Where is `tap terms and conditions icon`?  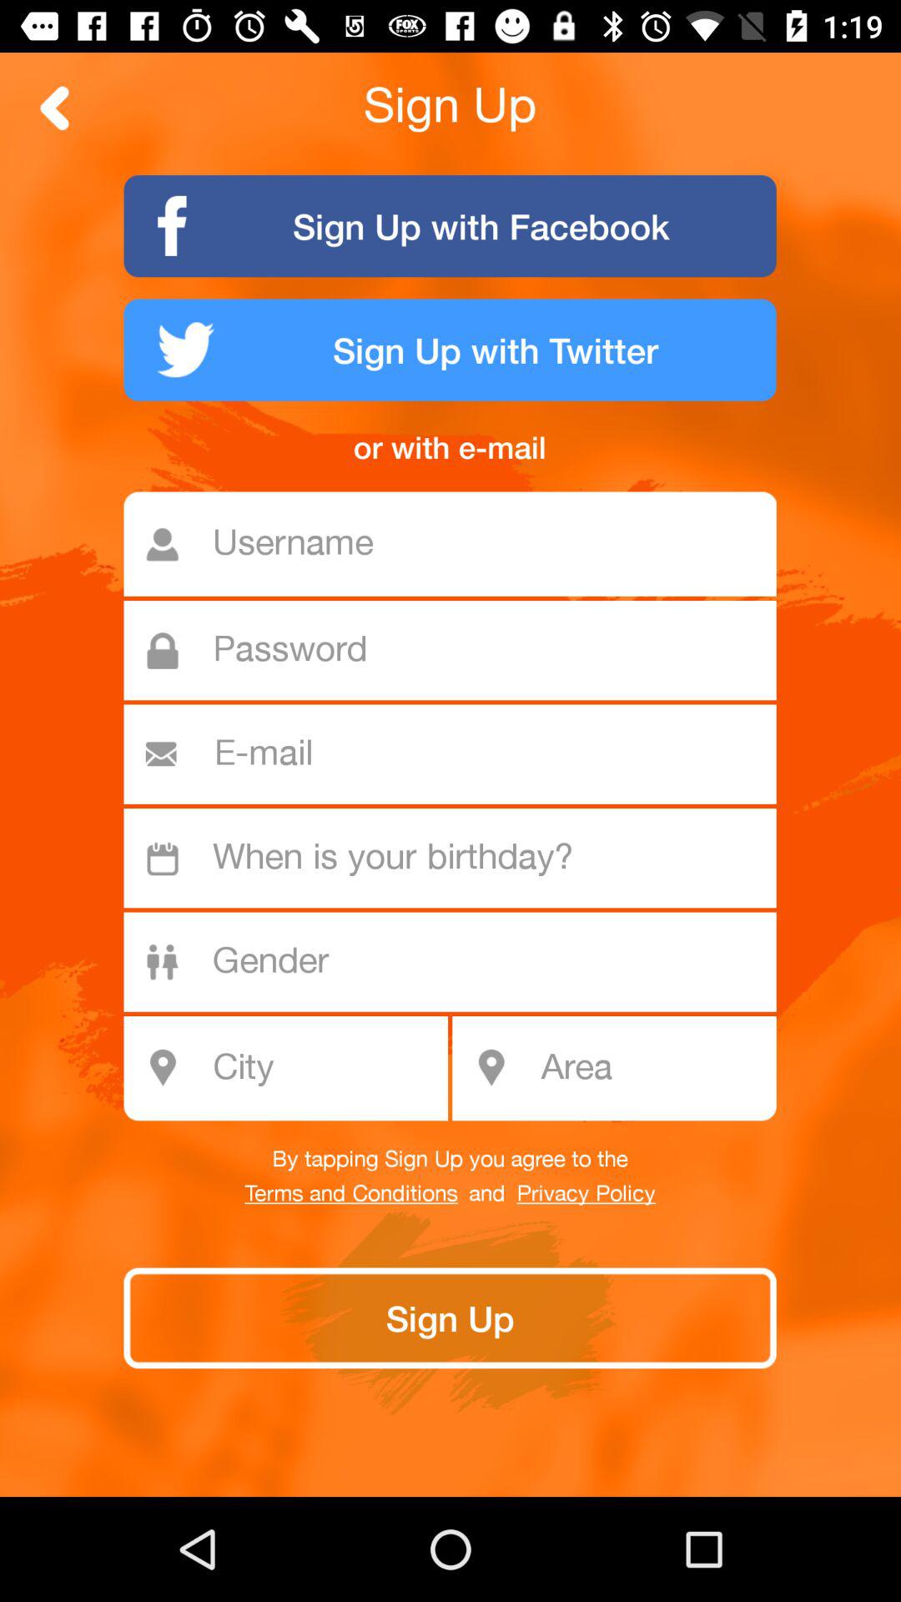 tap terms and conditions icon is located at coordinates (350, 1194).